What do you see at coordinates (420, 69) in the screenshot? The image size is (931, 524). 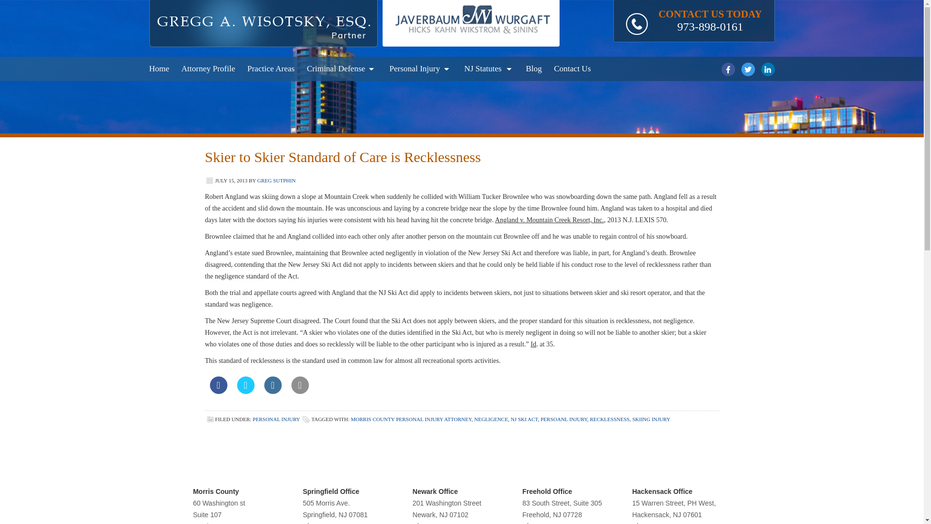 I see `Personal Injury` at bounding box center [420, 69].